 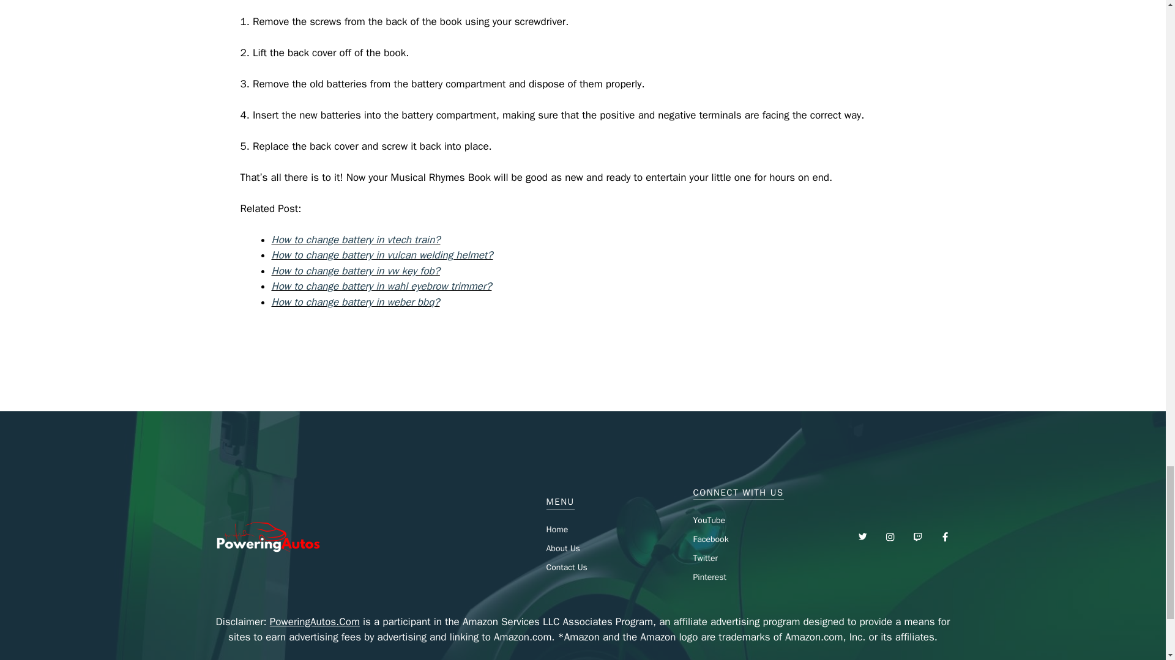 I want to click on How to change battery in weber bbq?, so click(x=355, y=302).